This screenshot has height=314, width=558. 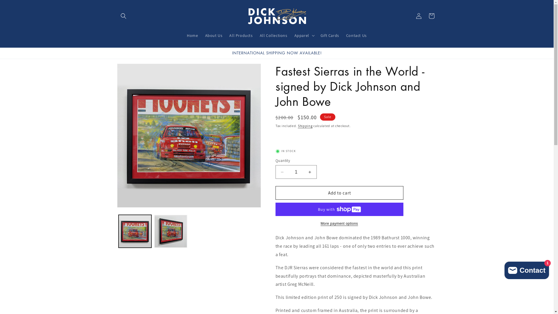 I want to click on Gift Cards, so click(x=330, y=35).